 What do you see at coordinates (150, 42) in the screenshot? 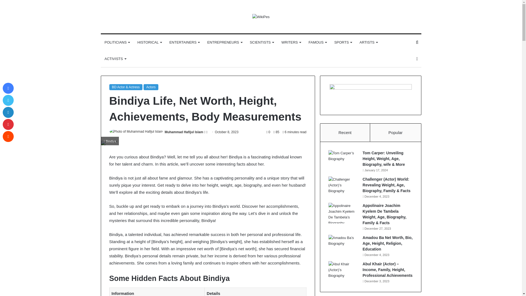
I see `HISTORICAL` at bounding box center [150, 42].